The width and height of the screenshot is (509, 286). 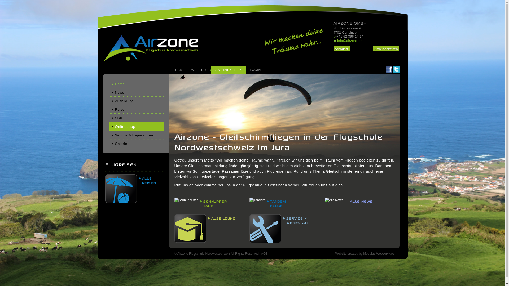 What do you see at coordinates (265, 229) in the screenshot?
I see `Service / Werkstatt` at bounding box center [265, 229].